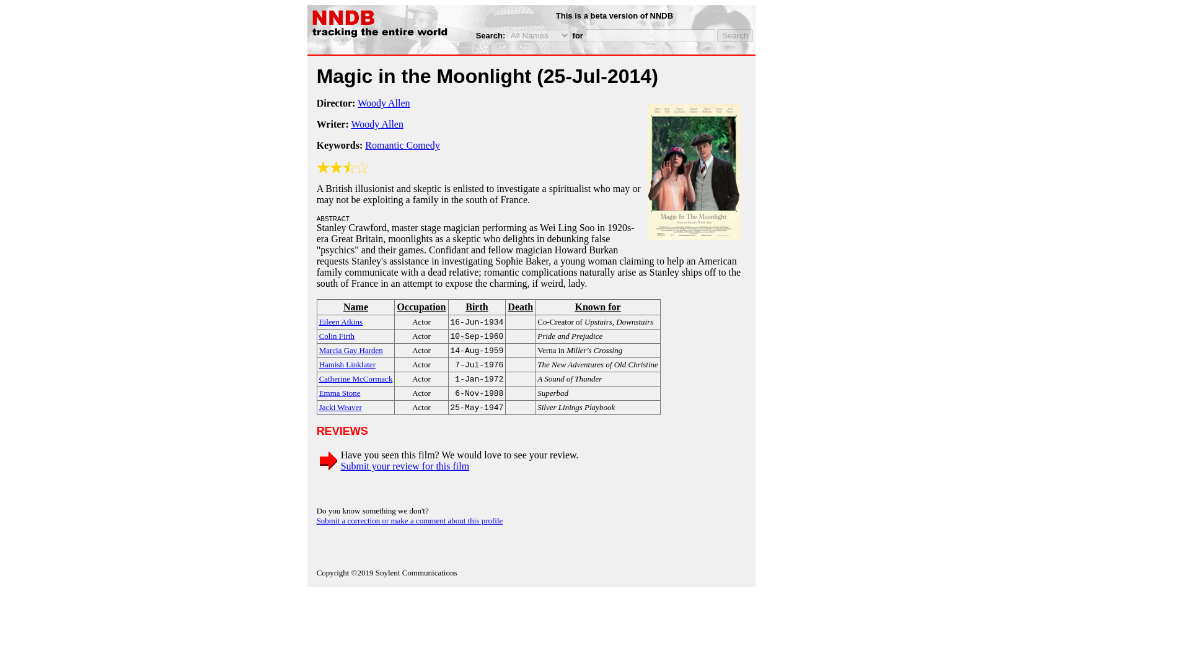 The image size is (1190, 669). I want to click on Emma Stone, so click(340, 392).